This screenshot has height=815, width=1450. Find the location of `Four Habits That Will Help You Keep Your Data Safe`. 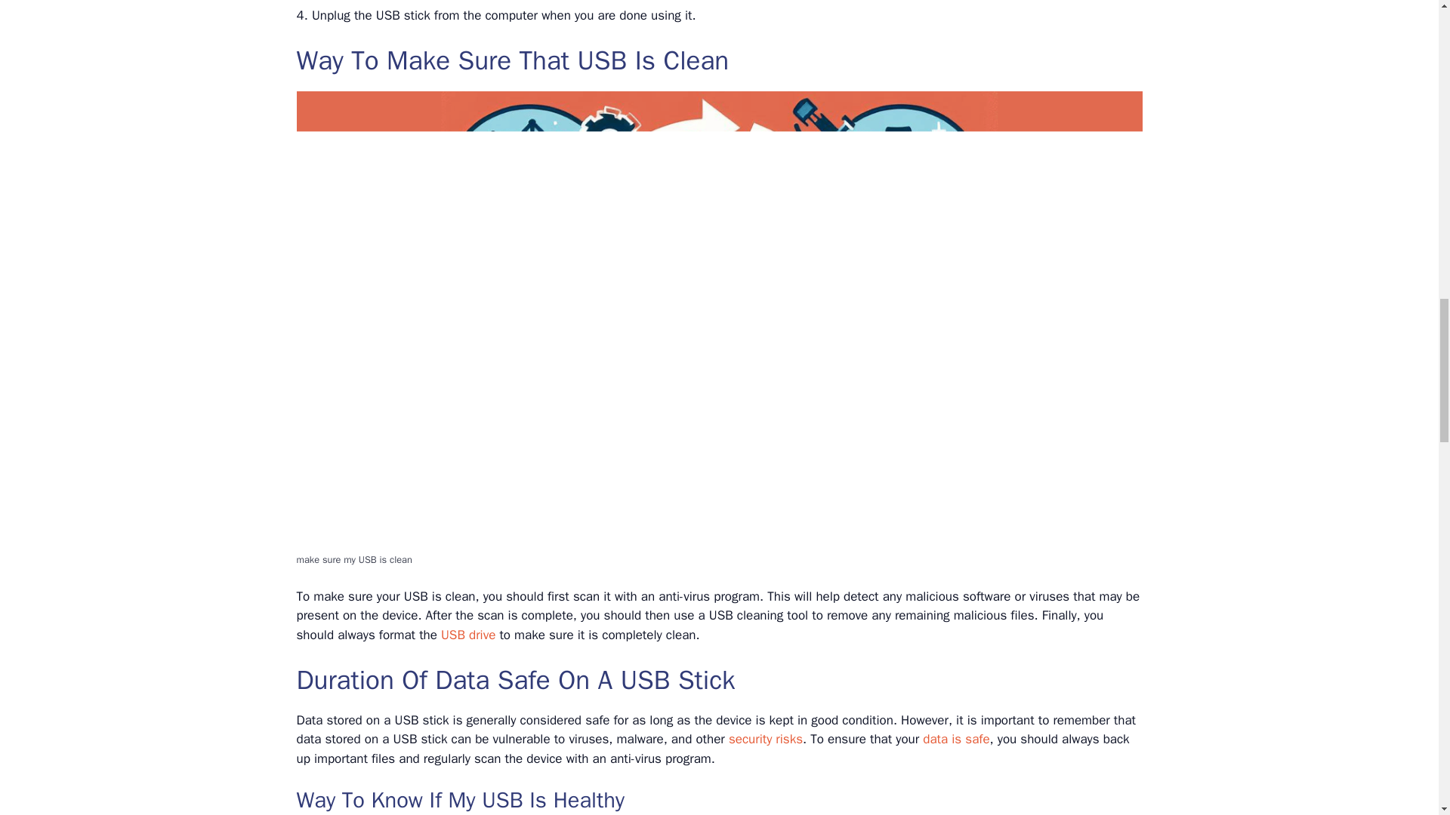

Four Habits That Will Help You Keep Your Data Safe is located at coordinates (955, 739).